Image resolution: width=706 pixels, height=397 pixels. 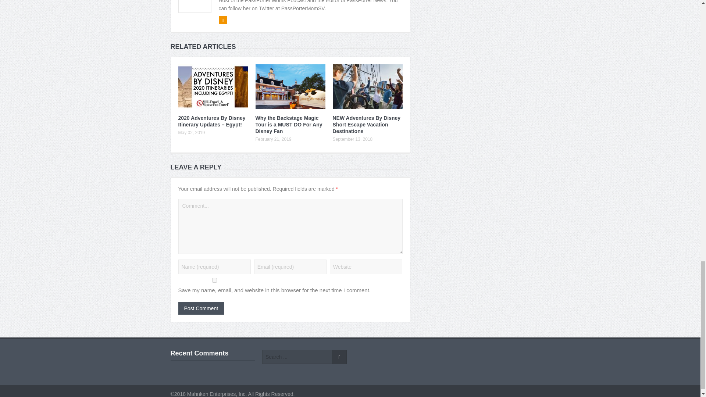 What do you see at coordinates (214, 280) in the screenshot?
I see `yes` at bounding box center [214, 280].